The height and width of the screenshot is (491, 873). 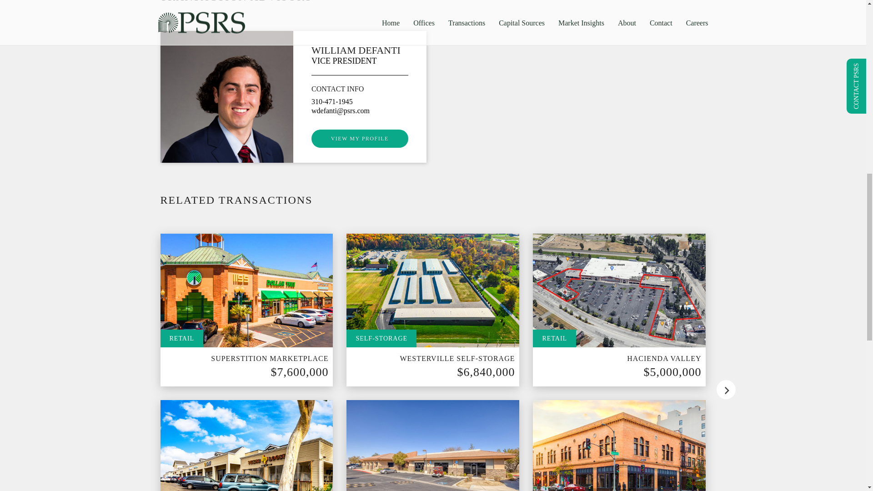 I want to click on WILLIAM DEFANTI, so click(x=356, y=50).